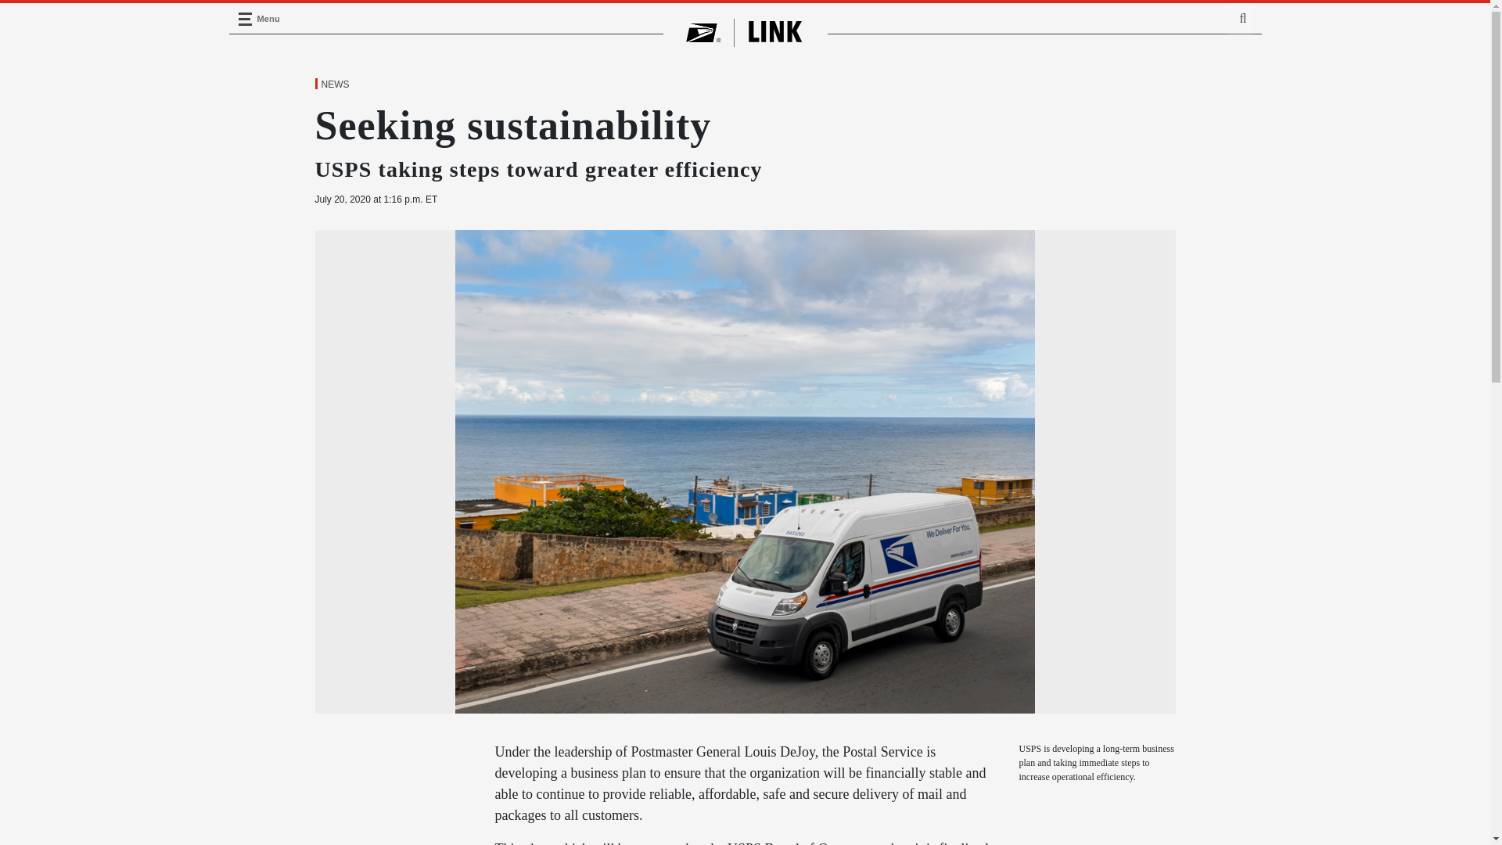 The height and width of the screenshot is (845, 1502). I want to click on NEWS, so click(334, 84).